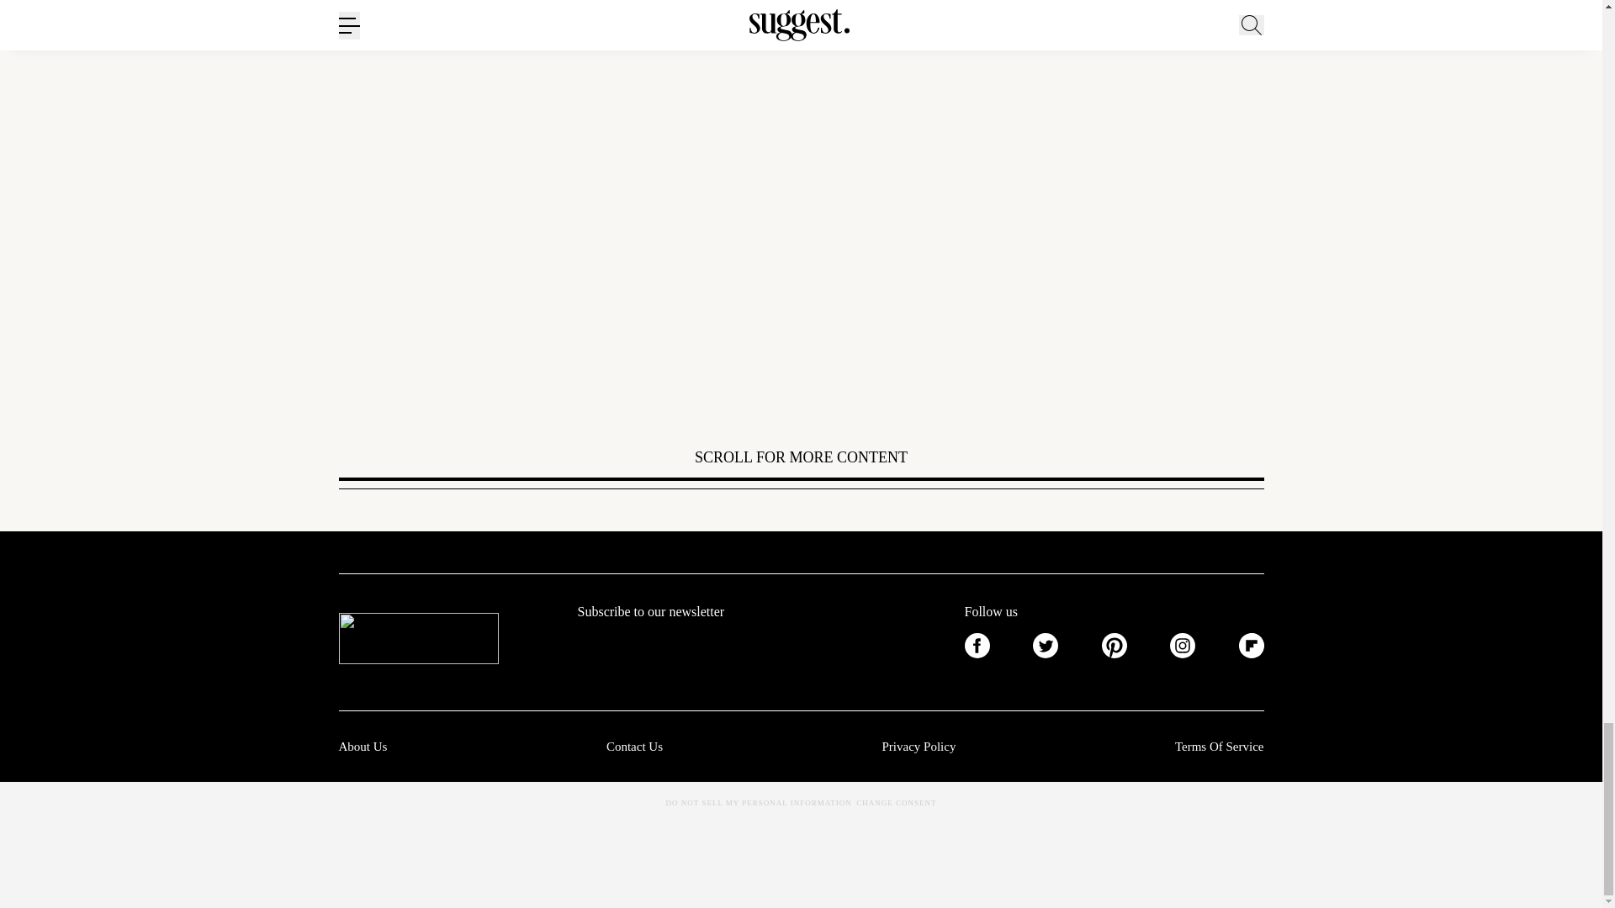 The height and width of the screenshot is (908, 1615). I want to click on Contact Us, so click(634, 747).